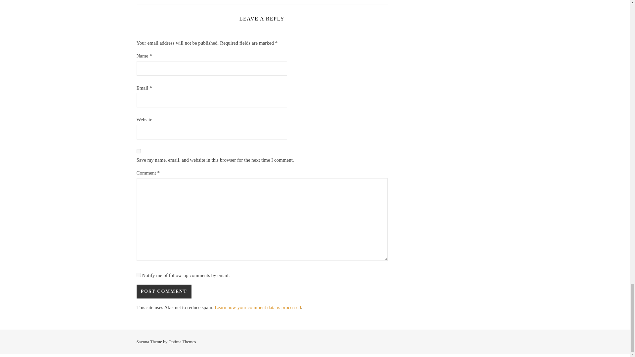 The image size is (635, 357). What do you see at coordinates (138, 275) in the screenshot?
I see `subscribe` at bounding box center [138, 275].